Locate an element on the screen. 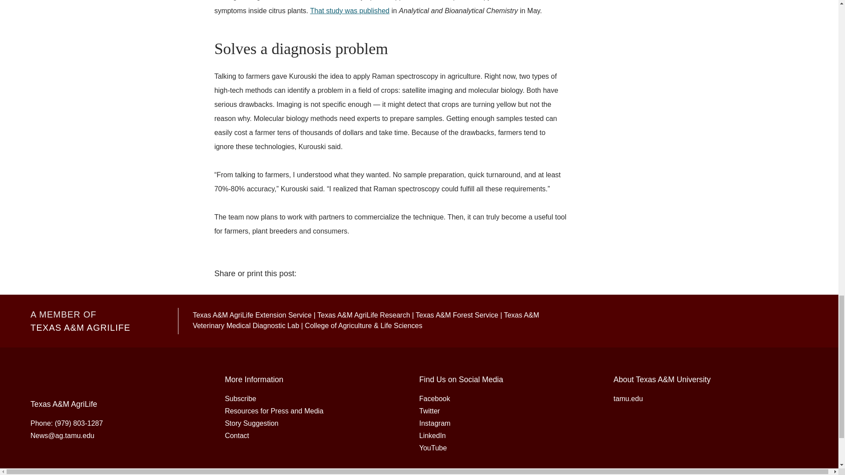 The height and width of the screenshot is (475, 845). Resources for Press and Media is located at coordinates (274, 411).